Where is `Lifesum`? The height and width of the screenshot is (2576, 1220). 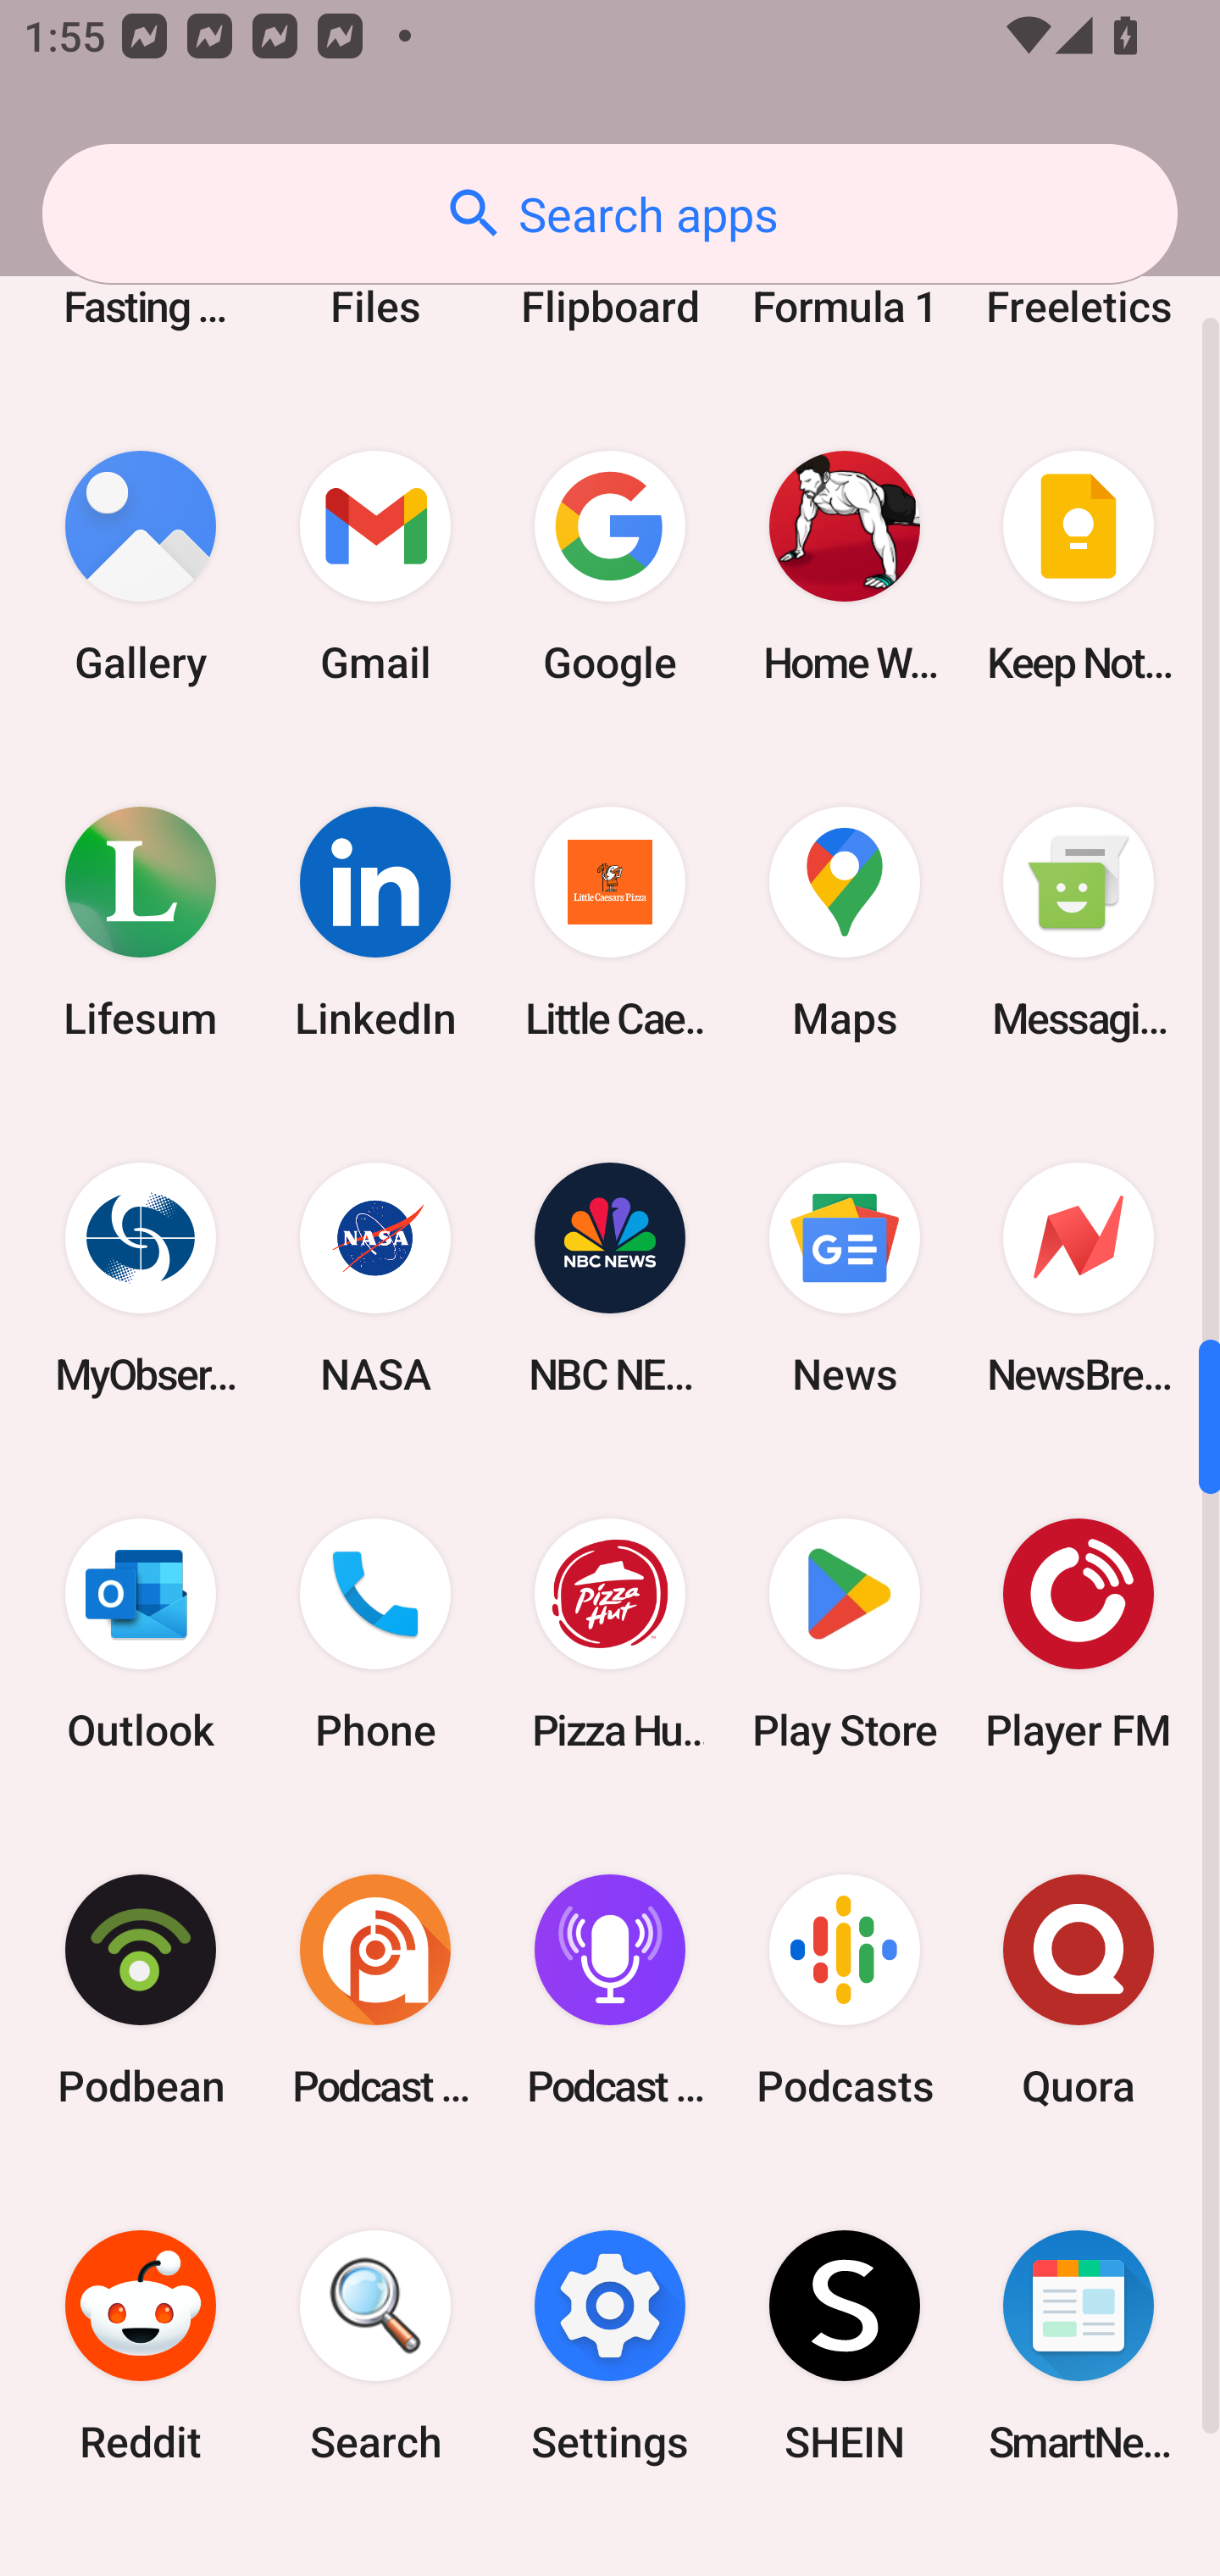
Lifesum is located at coordinates (141, 922).